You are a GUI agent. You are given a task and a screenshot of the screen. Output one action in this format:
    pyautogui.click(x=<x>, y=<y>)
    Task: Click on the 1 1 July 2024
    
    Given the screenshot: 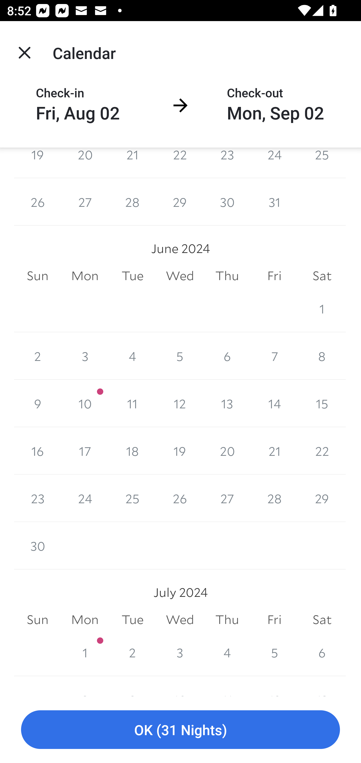 What is the action you would take?
    pyautogui.click(x=85, y=652)
    